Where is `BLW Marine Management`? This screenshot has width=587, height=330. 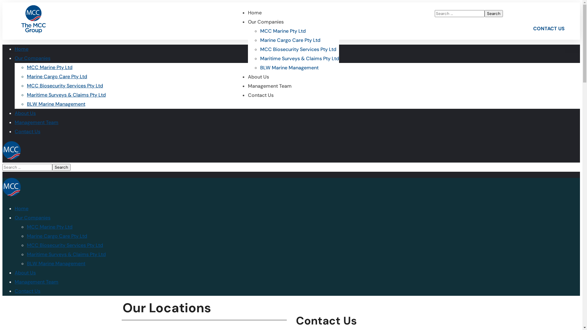 BLW Marine Management is located at coordinates (56, 263).